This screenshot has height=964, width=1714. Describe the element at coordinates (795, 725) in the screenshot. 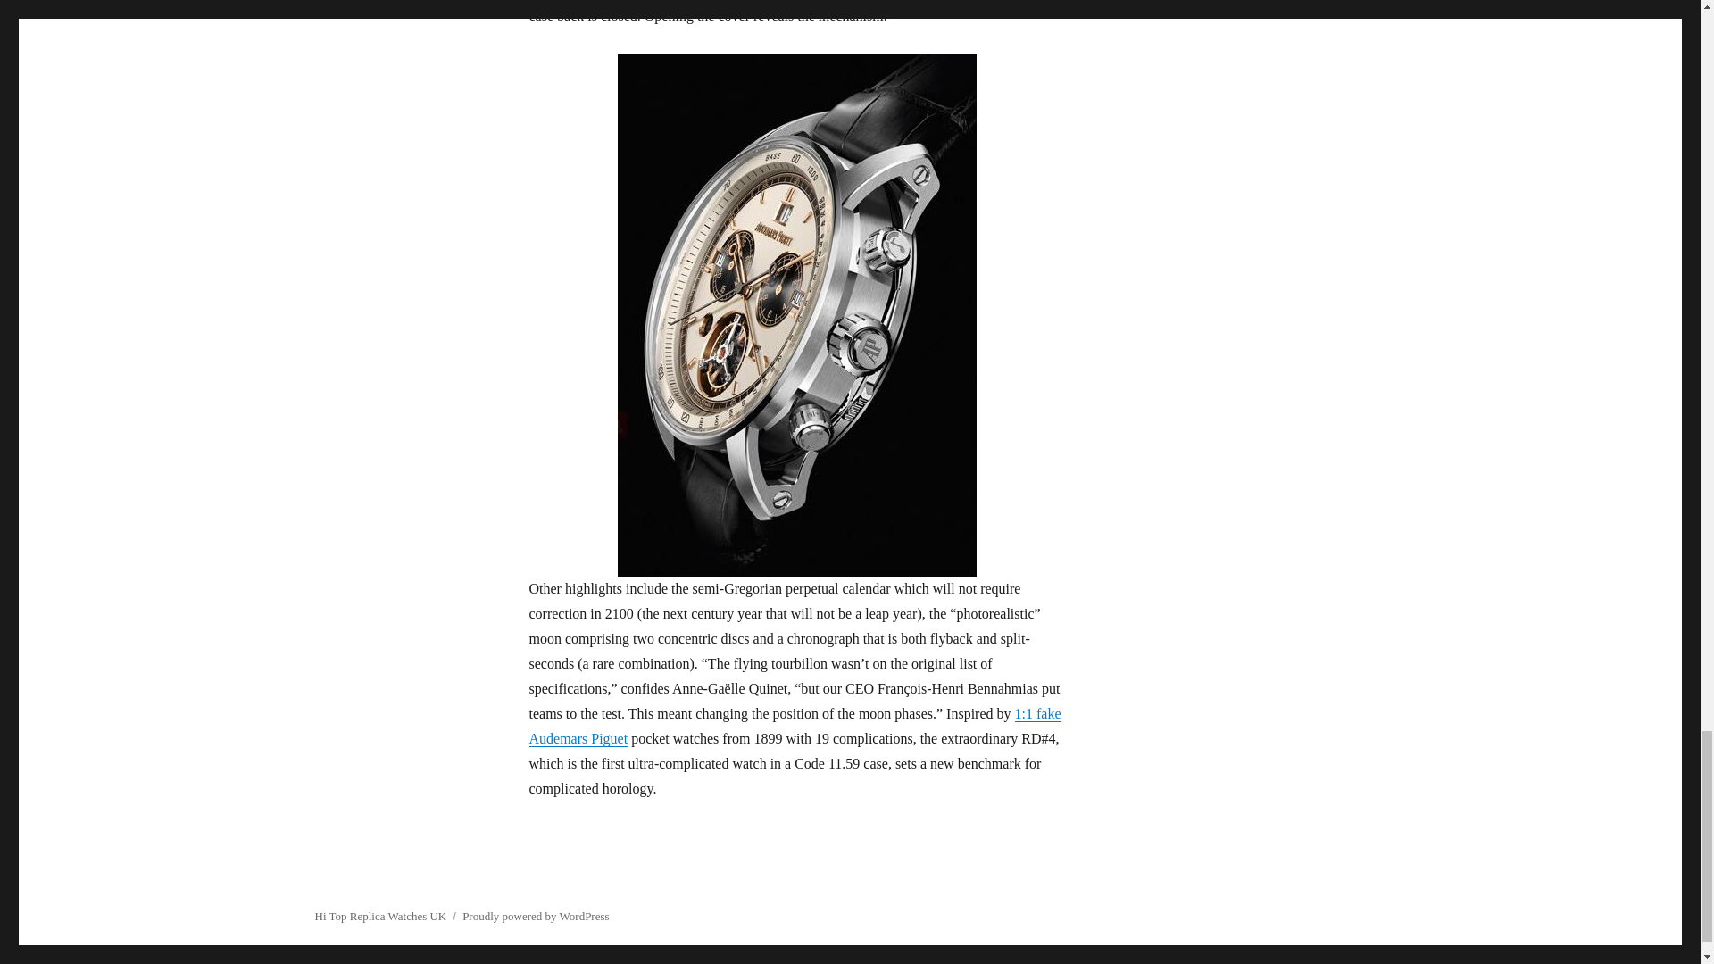

I see `1:1 fake Audemars Piguet` at that location.